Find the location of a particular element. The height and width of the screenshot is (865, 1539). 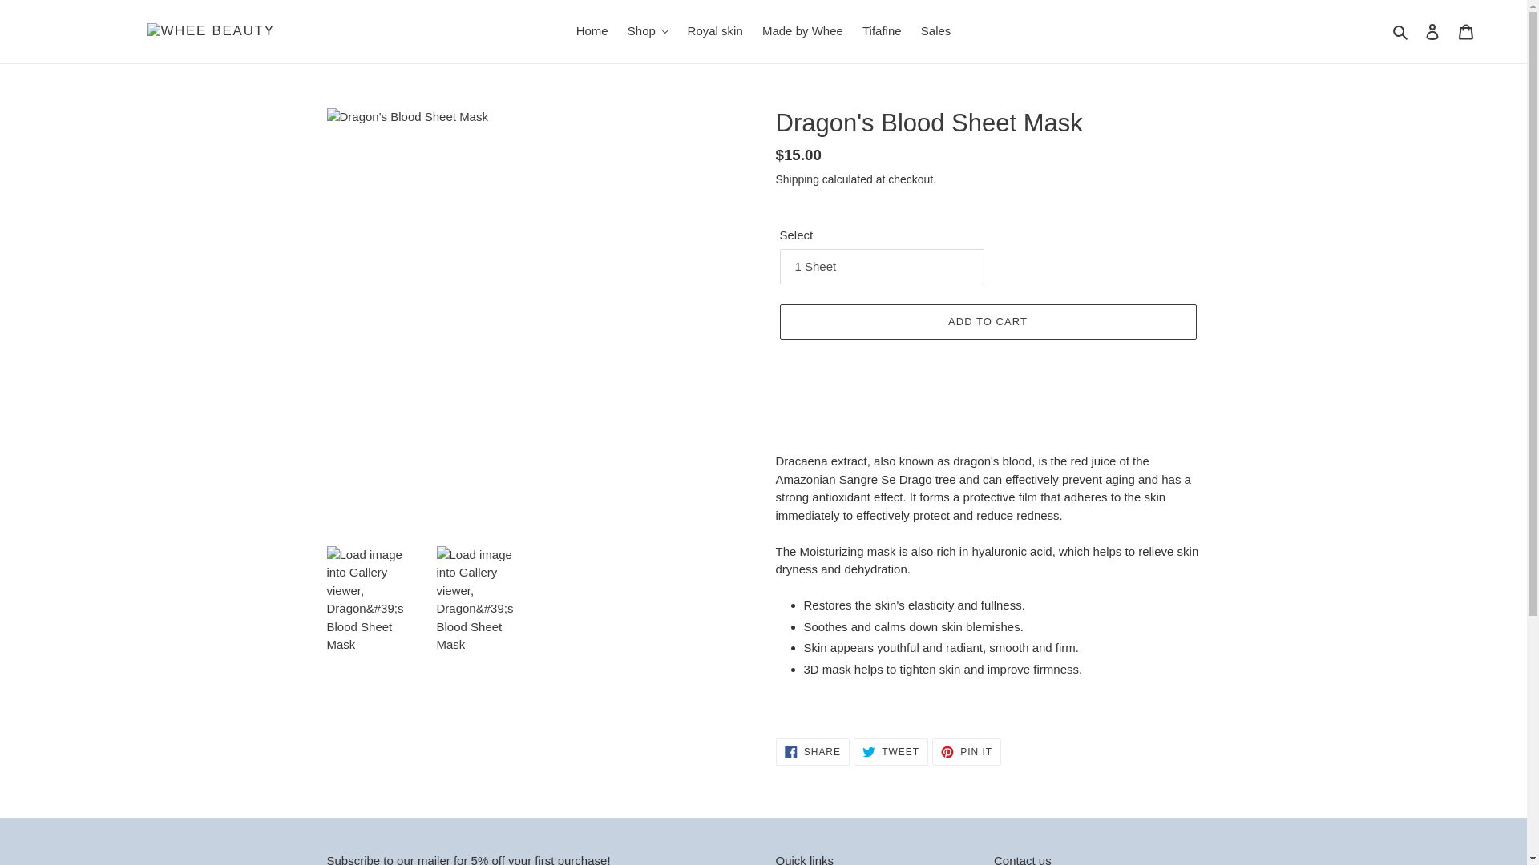

Home is located at coordinates (592, 31).